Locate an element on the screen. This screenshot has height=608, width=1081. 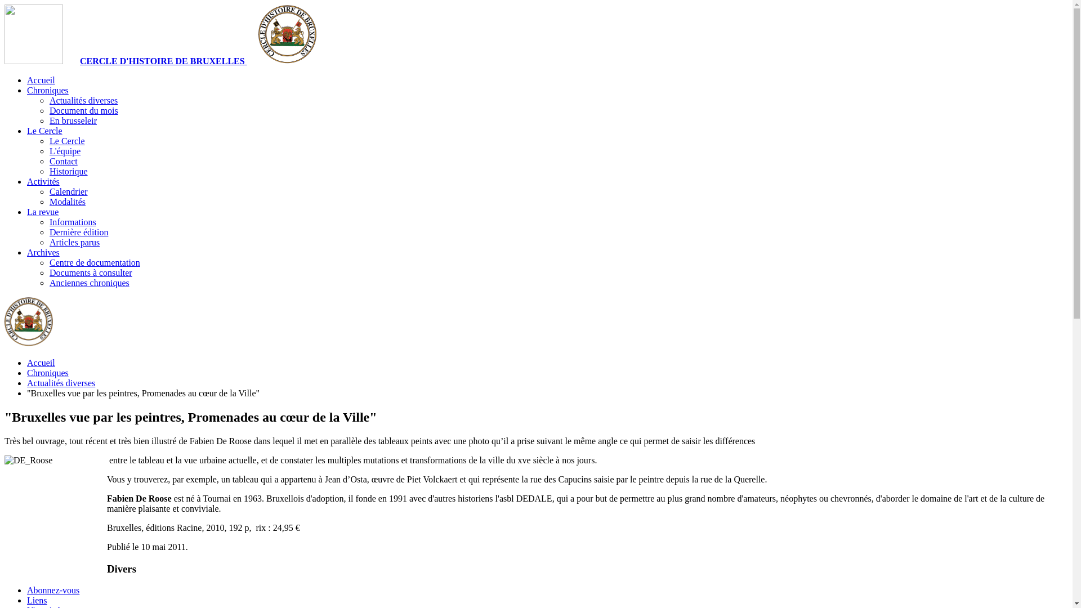
Informations is located at coordinates (73, 222).